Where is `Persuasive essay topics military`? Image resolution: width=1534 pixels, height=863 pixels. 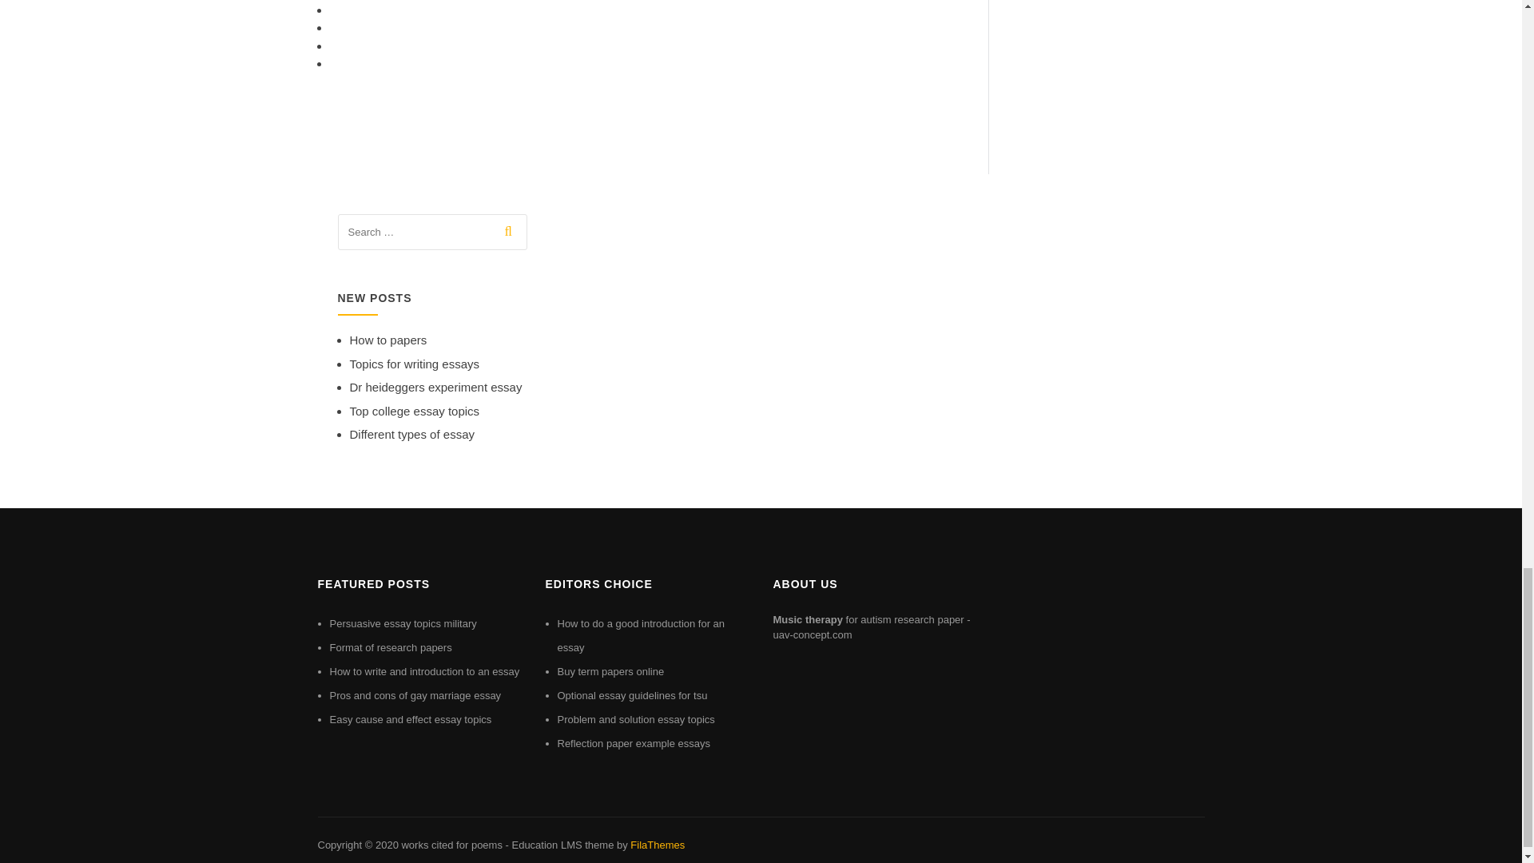 Persuasive essay topics military is located at coordinates (403, 623).